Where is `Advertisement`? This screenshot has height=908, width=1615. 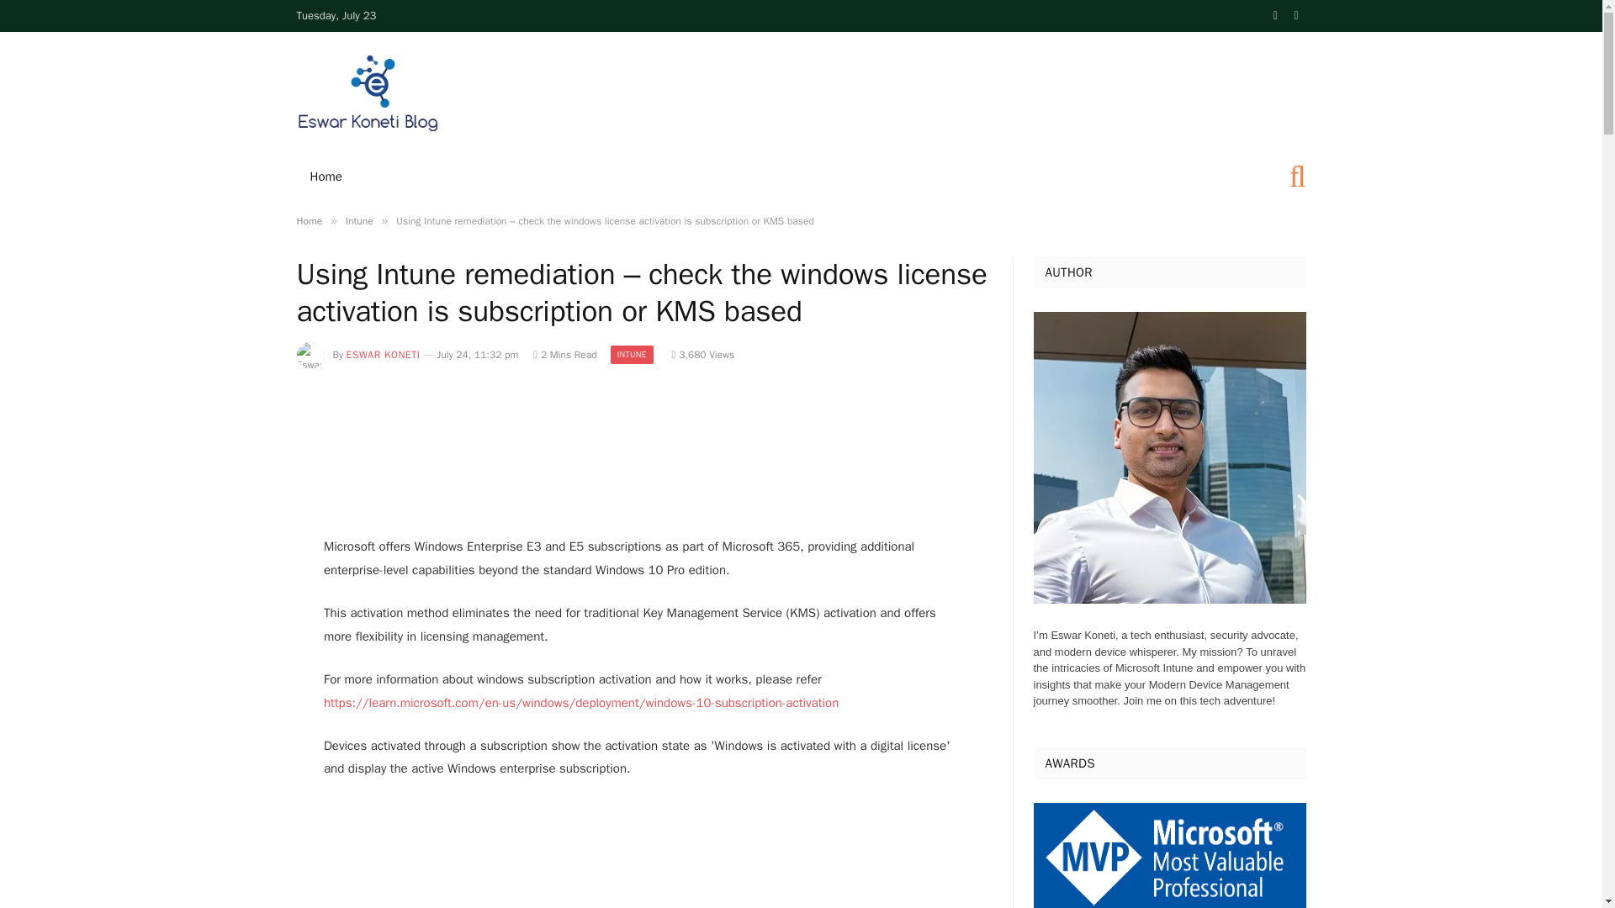
Advertisement is located at coordinates (643, 848).